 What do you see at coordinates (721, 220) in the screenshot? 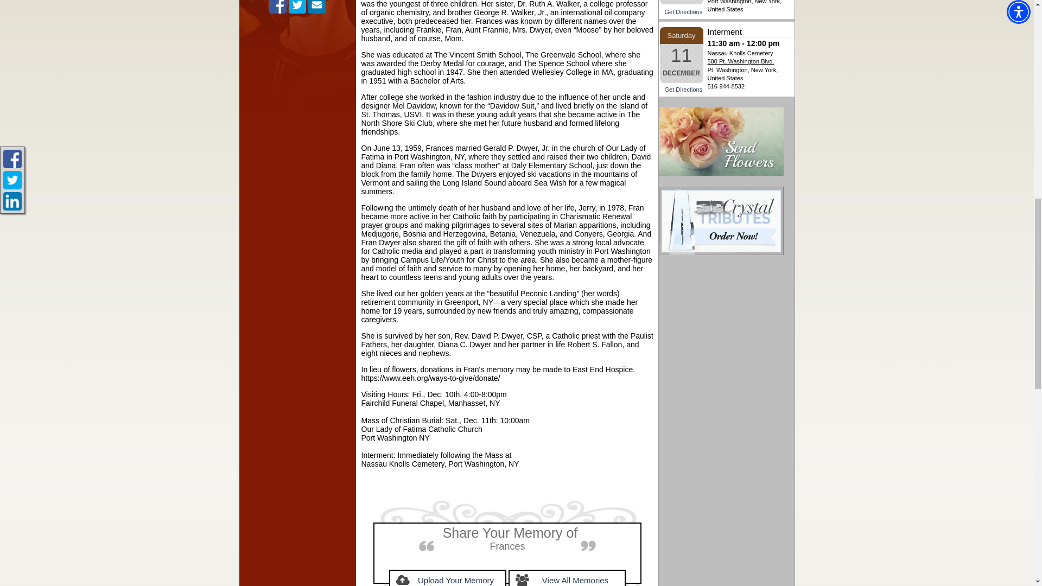
I see `3D Crystal Tributes` at bounding box center [721, 220].